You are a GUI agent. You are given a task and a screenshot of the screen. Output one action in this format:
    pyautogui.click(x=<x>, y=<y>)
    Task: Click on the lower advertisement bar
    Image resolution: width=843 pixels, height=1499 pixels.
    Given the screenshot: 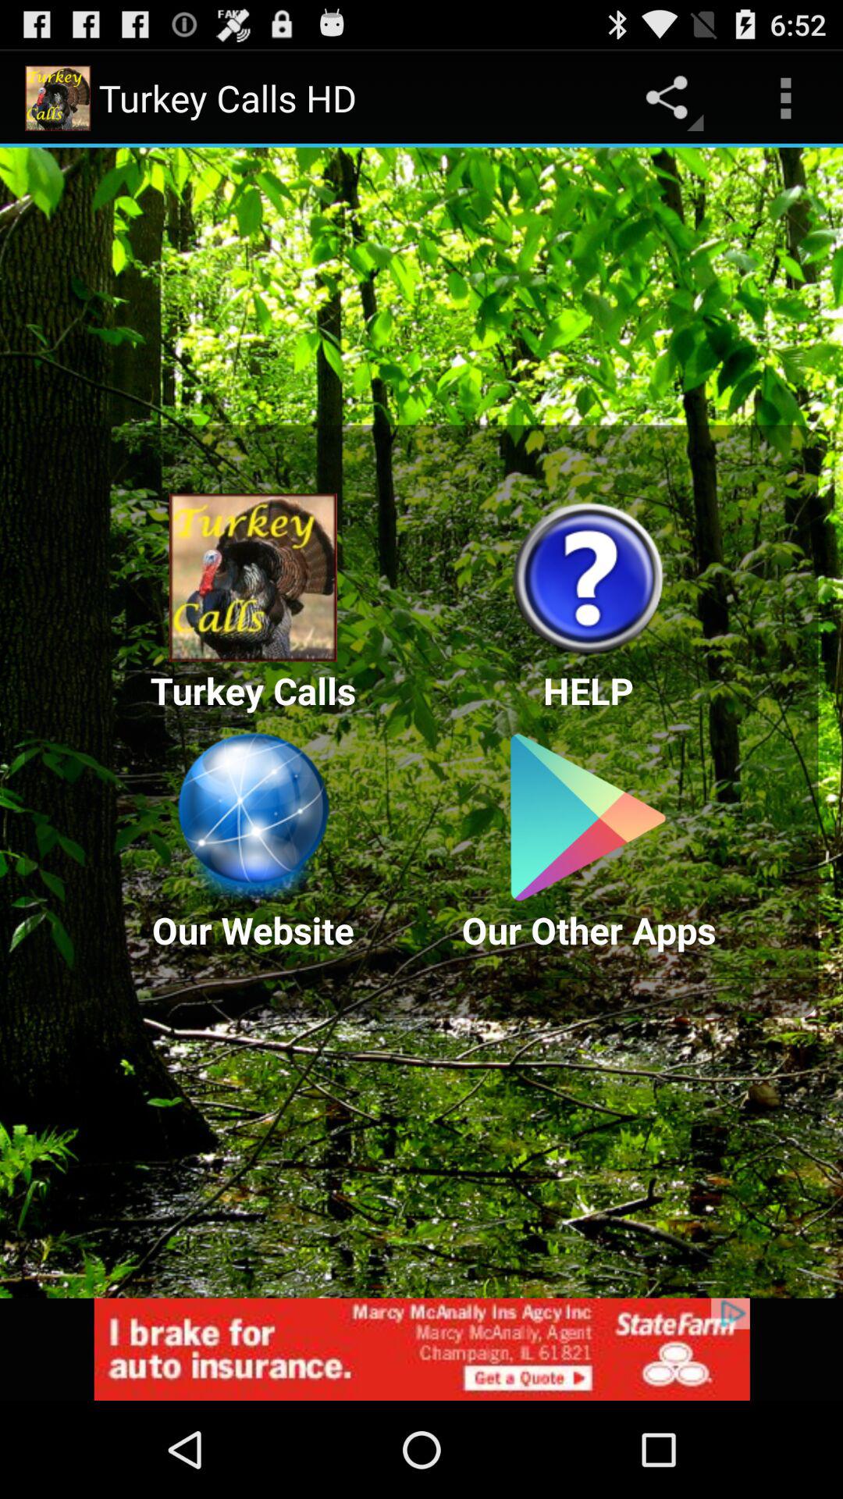 What is the action you would take?
    pyautogui.click(x=421, y=1349)
    